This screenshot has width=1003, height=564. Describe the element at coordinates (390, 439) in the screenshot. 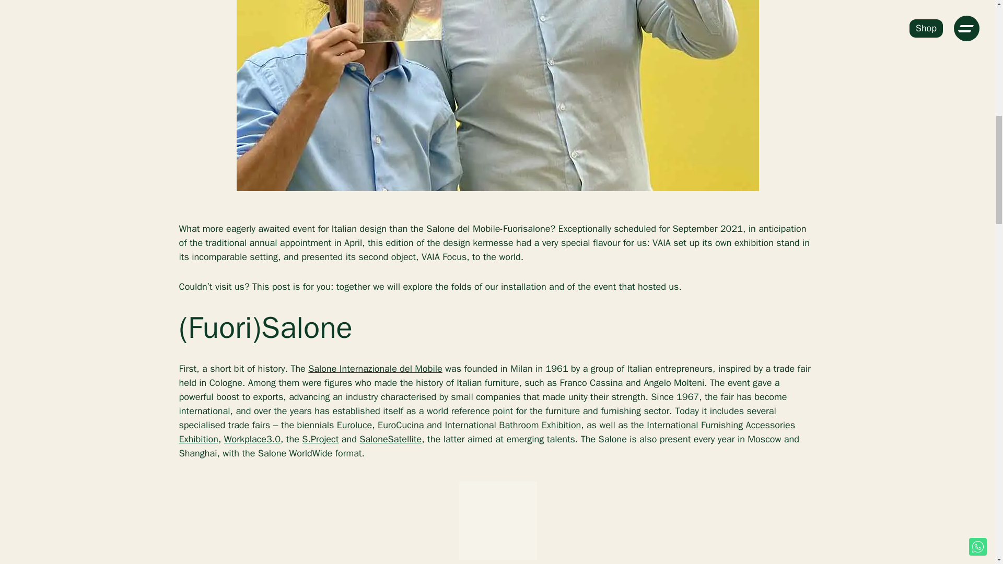

I see `SaloneSatellite` at that location.